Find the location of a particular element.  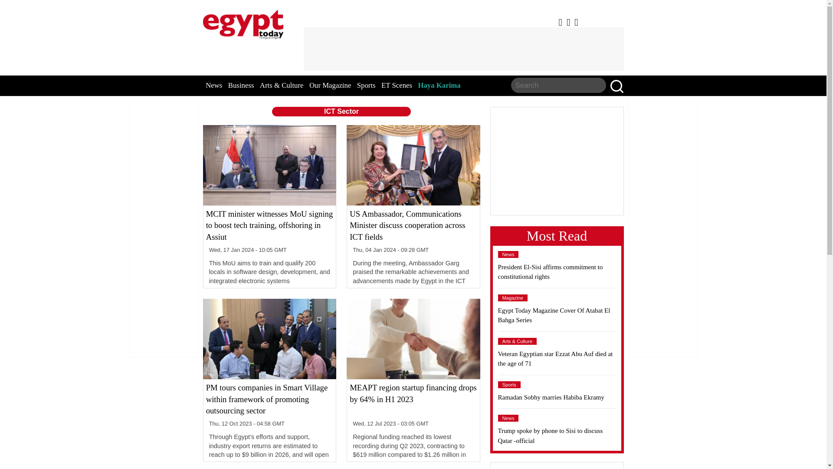

News is located at coordinates (508, 254).